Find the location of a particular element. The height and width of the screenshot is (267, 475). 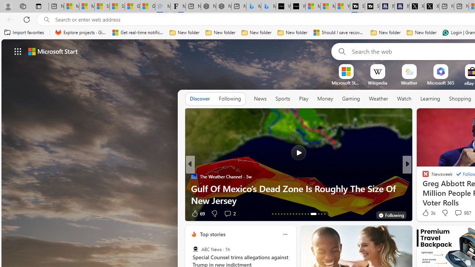

Play is located at coordinates (304, 99).